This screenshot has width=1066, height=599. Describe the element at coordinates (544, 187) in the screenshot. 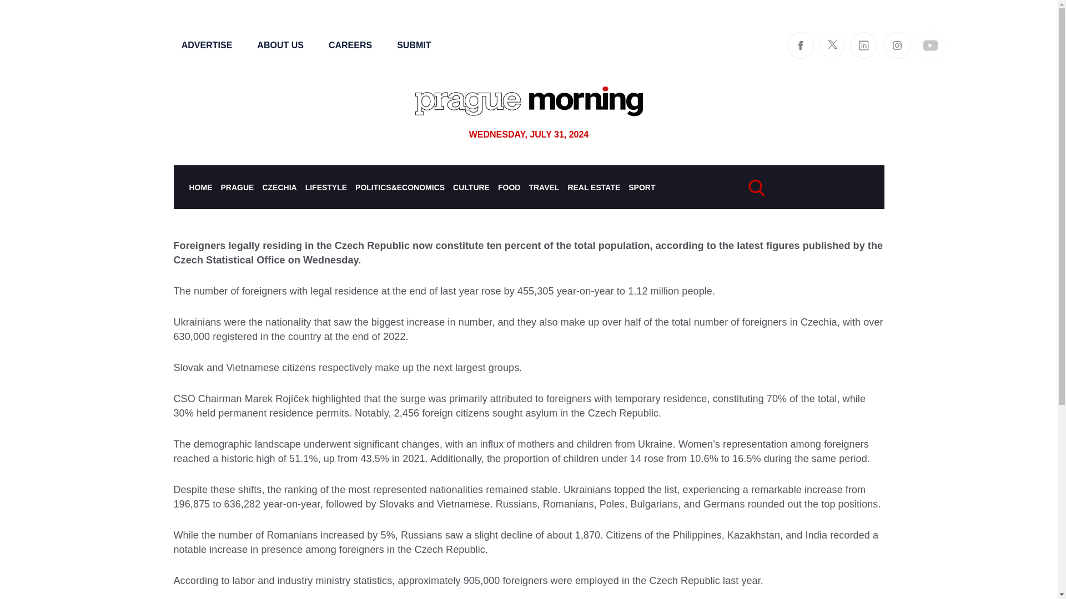

I see `TRAVEL` at that location.